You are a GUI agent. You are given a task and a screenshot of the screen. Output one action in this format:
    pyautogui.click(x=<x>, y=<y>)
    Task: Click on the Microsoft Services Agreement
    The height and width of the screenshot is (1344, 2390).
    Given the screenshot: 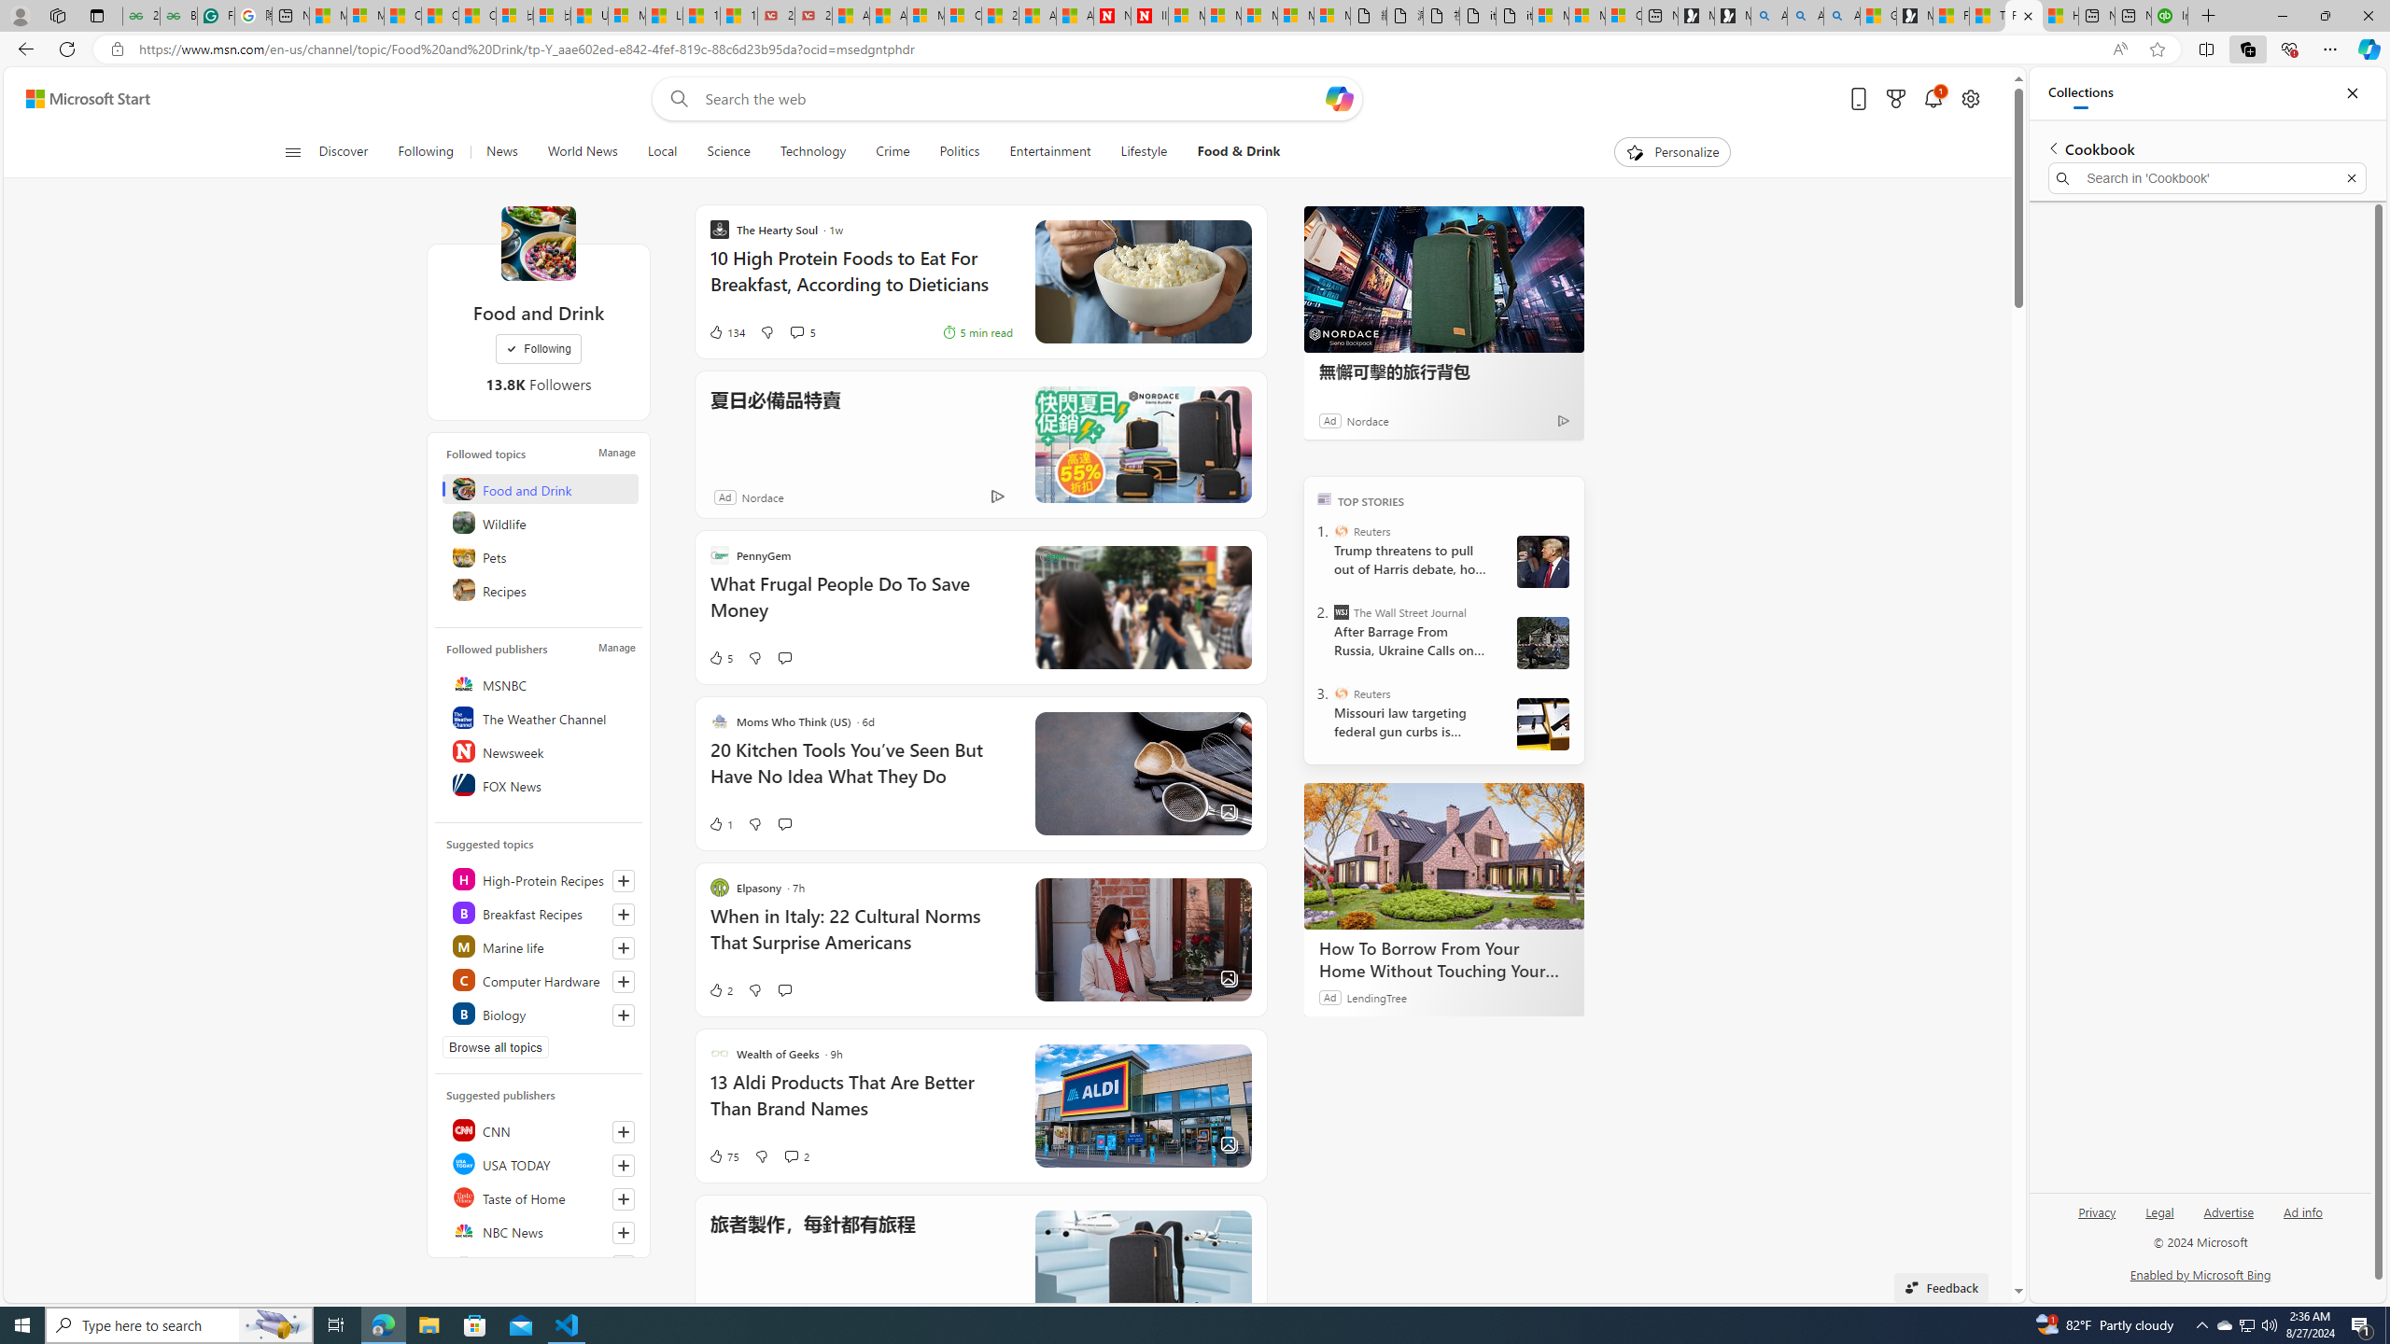 What is the action you would take?
    pyautogui.click(x=1223, y=16)
    